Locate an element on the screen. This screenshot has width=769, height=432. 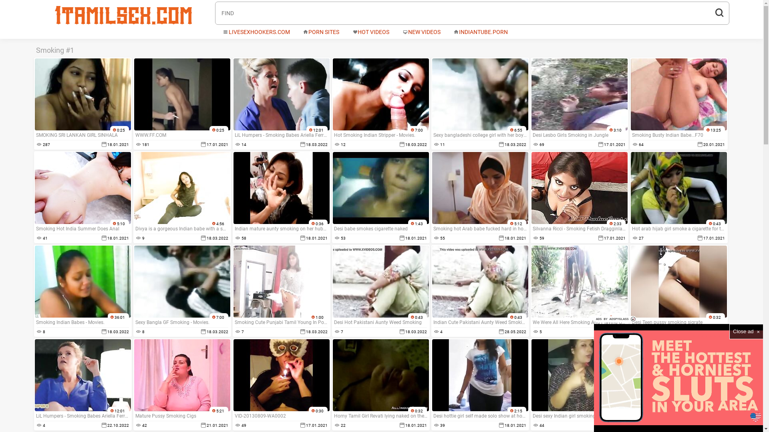
7:00
Sexy Bangla GF Smoking - Movies.
8
18.03.2022 is located at coordinates (182, 291).